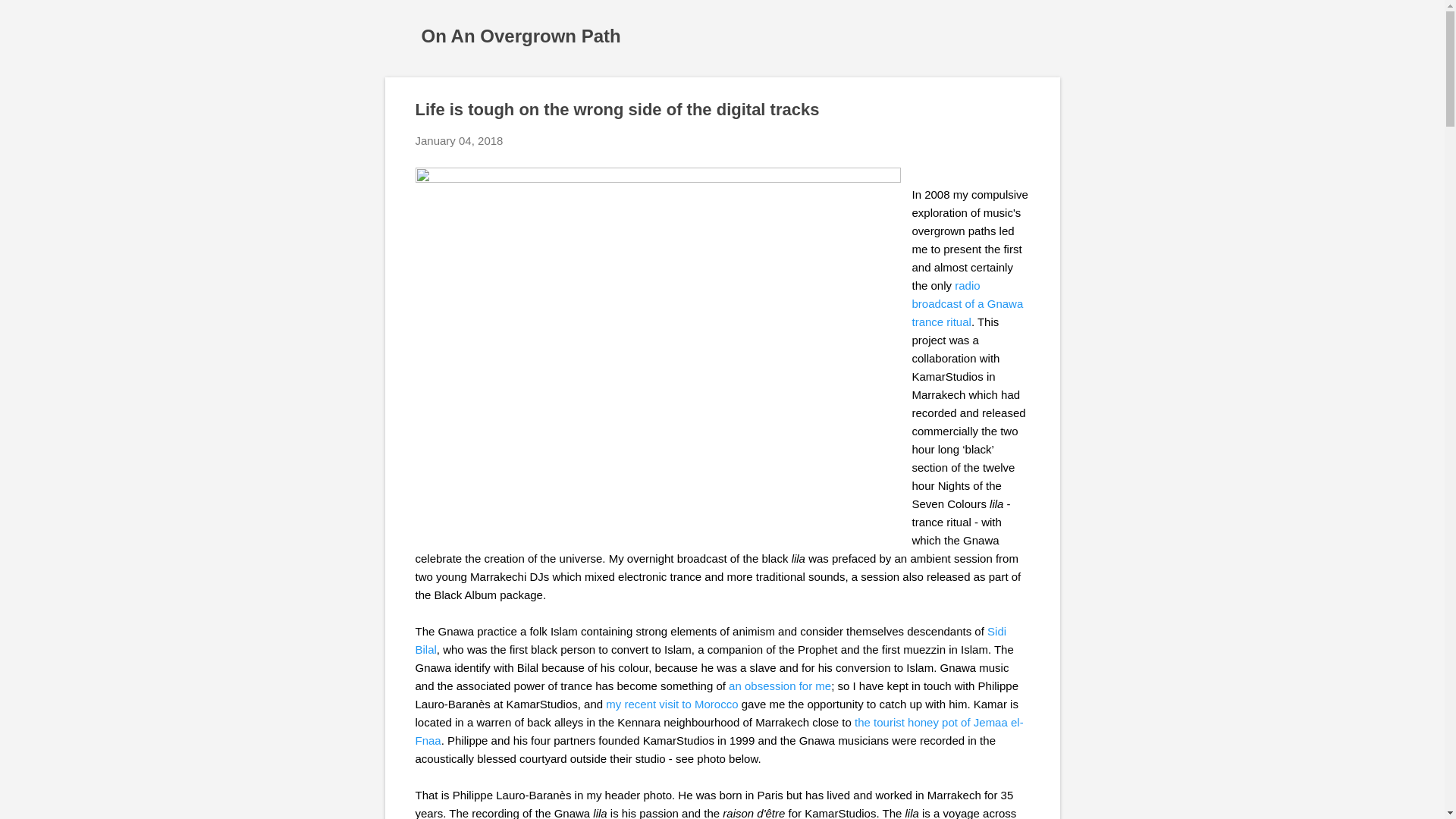  I want to click on January 04, 2018, so click(460, 141).